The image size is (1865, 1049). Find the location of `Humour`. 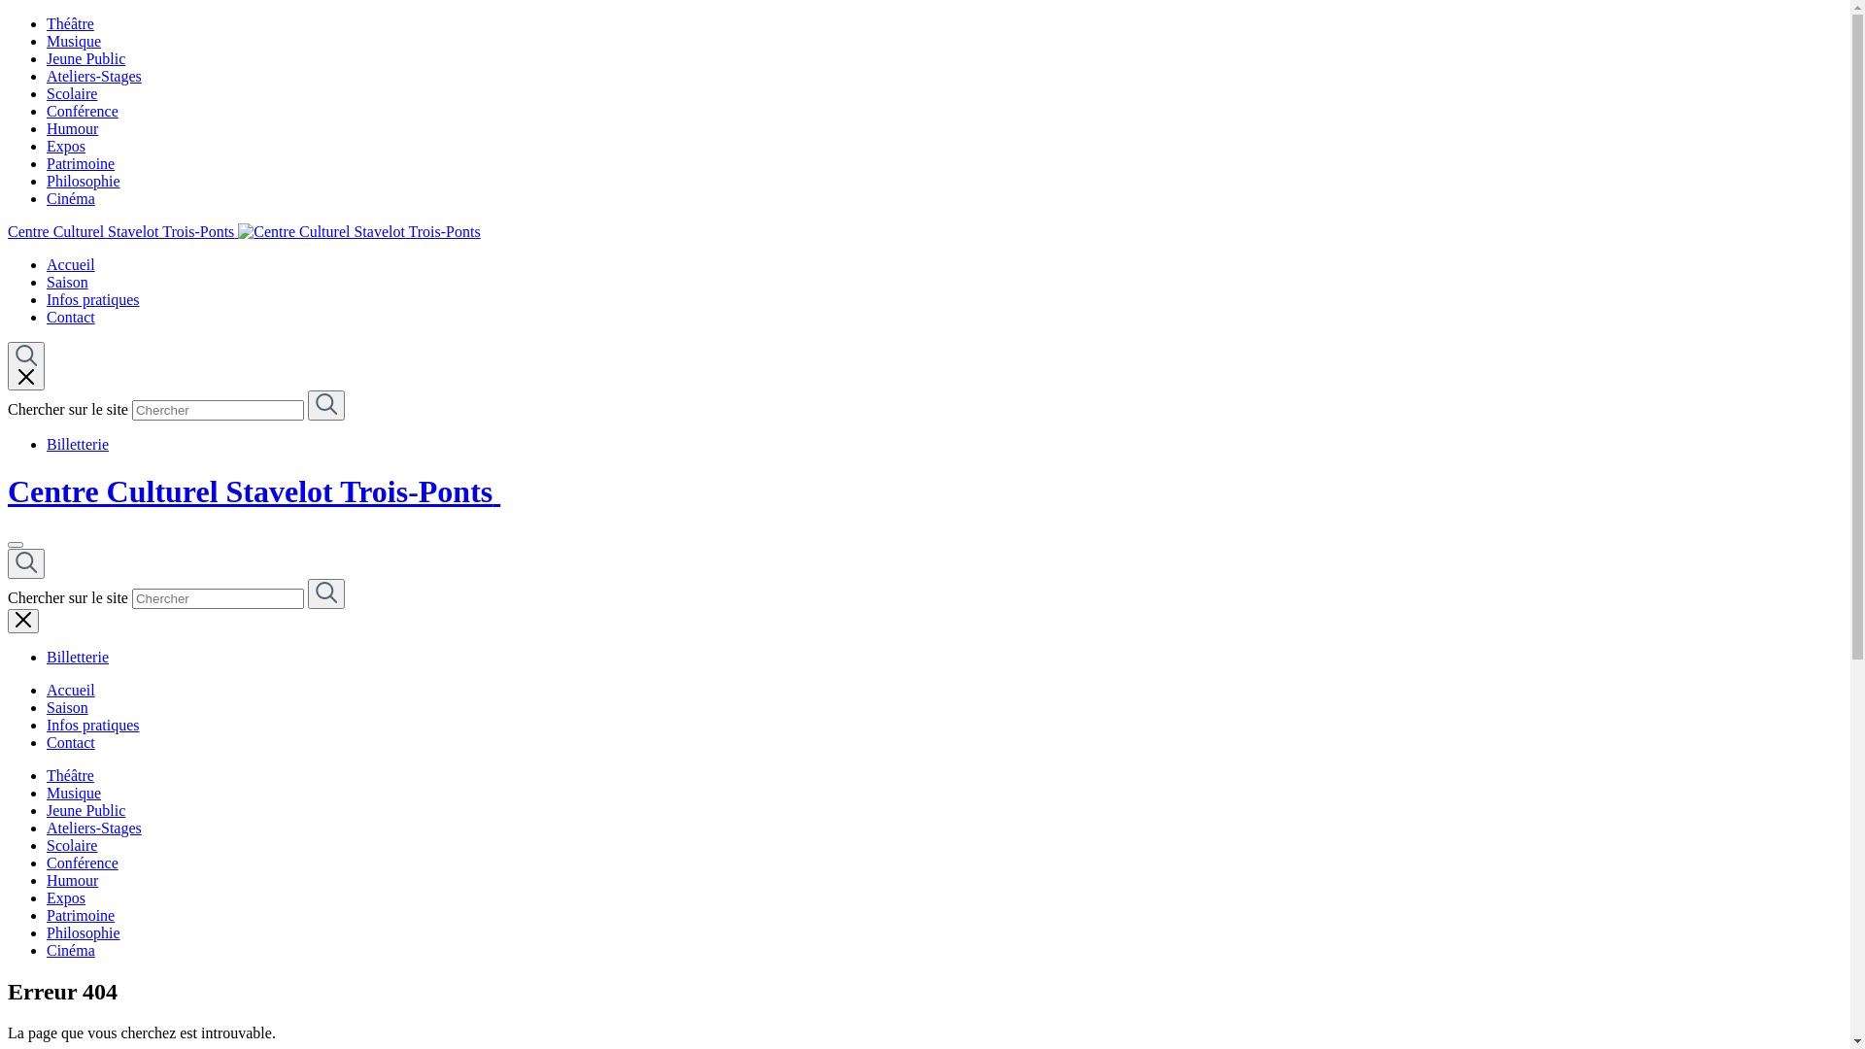

Humour is located at coordinates (72, 128).